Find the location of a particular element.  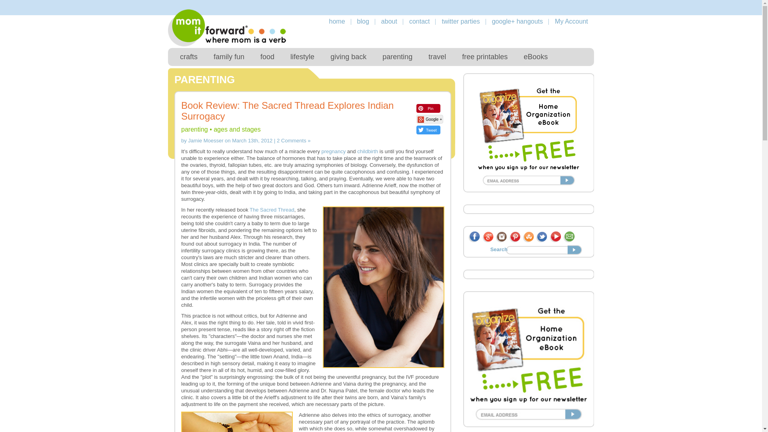

twitter parties is located at coordinates (460, 21).